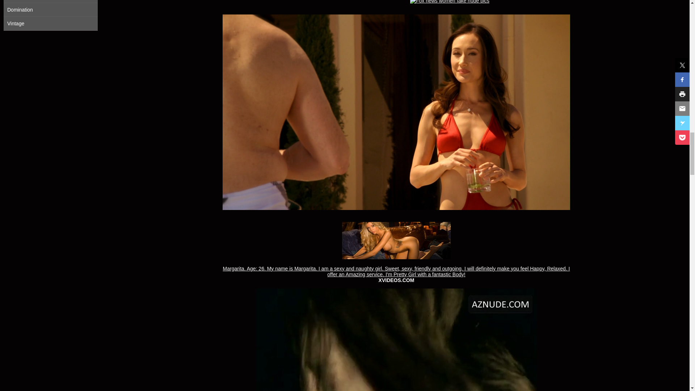 The height and width of the screenshot is (391, 695). I want to click on Pegging old man, so click(396, 340).